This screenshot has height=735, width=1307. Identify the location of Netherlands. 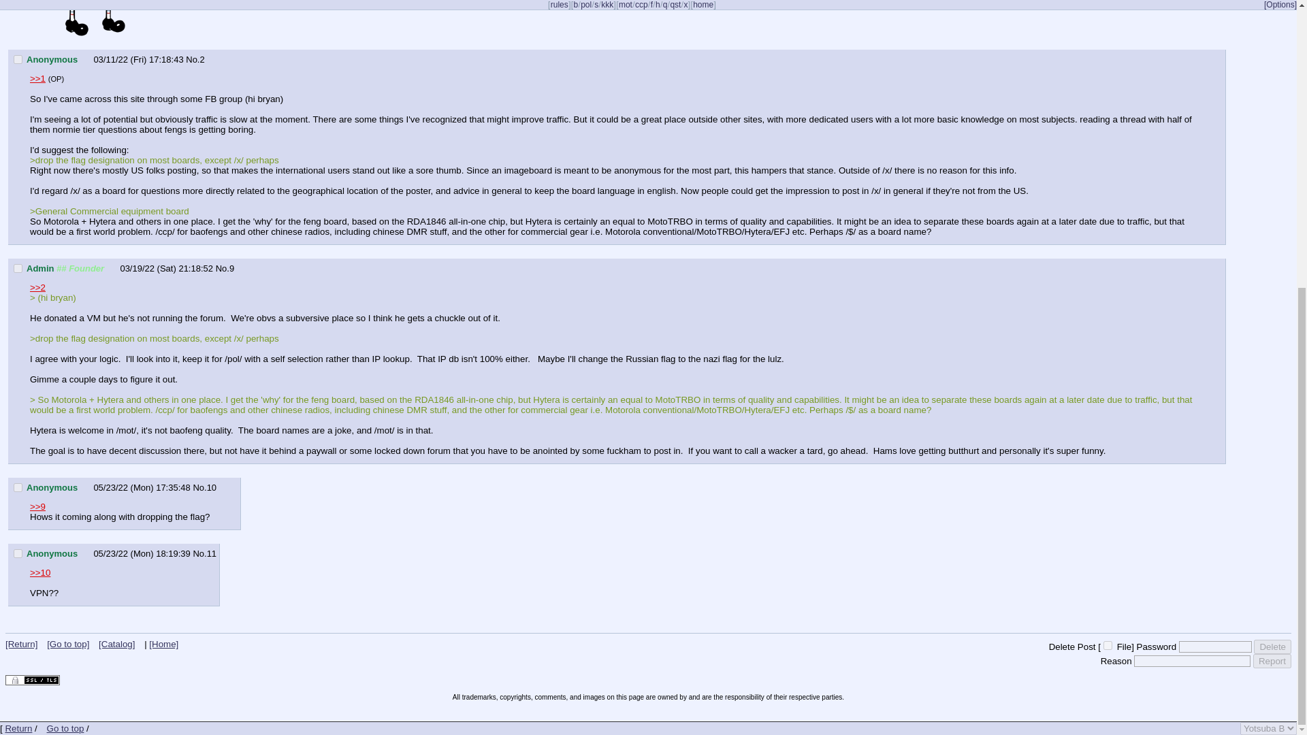
(86, 59).